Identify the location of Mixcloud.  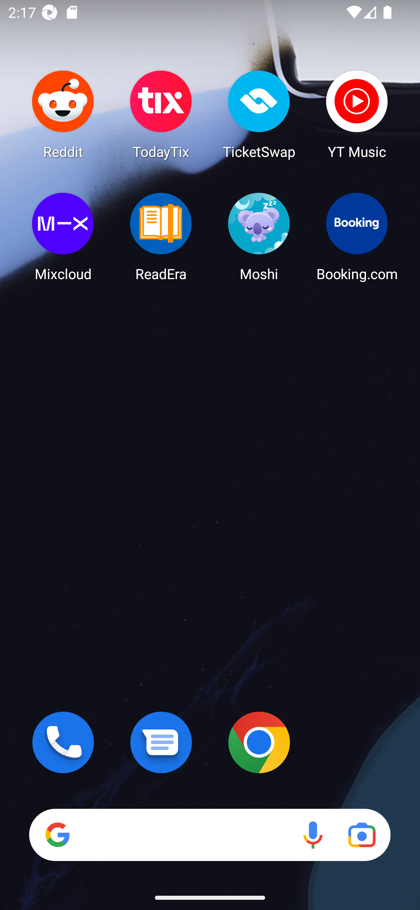
(63, 237).